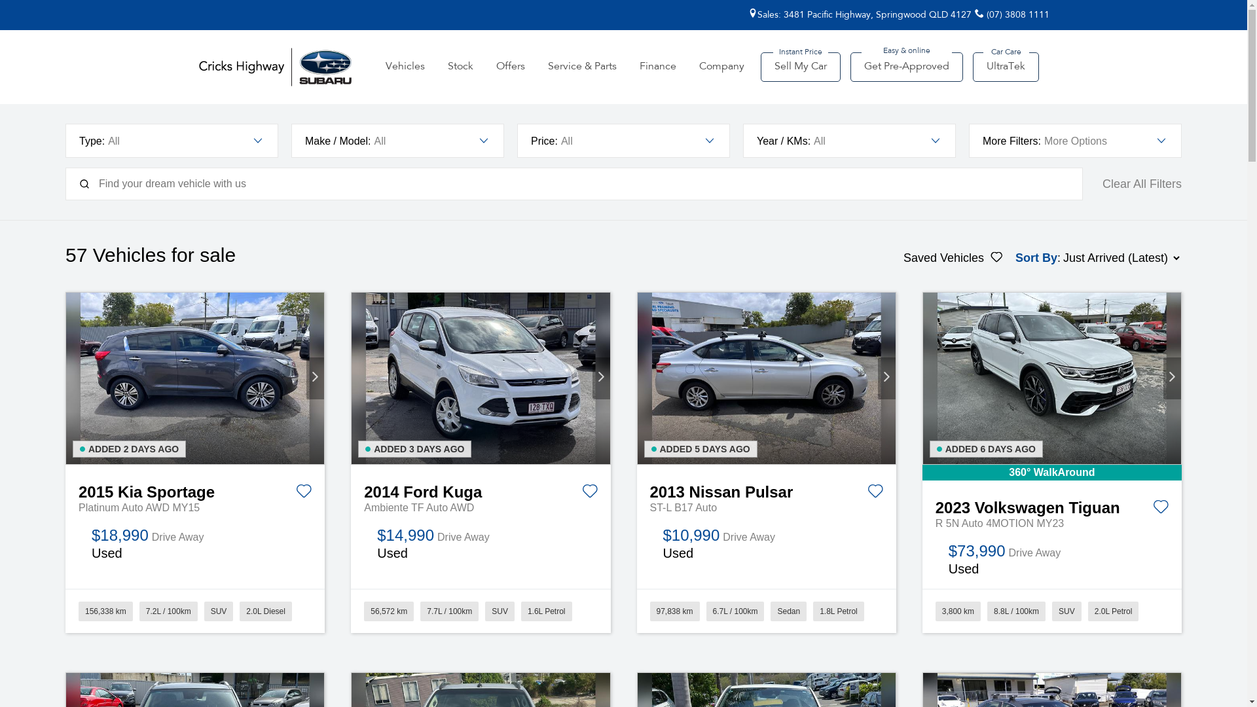 This screenshot has height=707, width=1257. What do you see at coordinates (304, 494) in the screenshot?
I see `Save Vehicle` at bounding box center [304, 494].